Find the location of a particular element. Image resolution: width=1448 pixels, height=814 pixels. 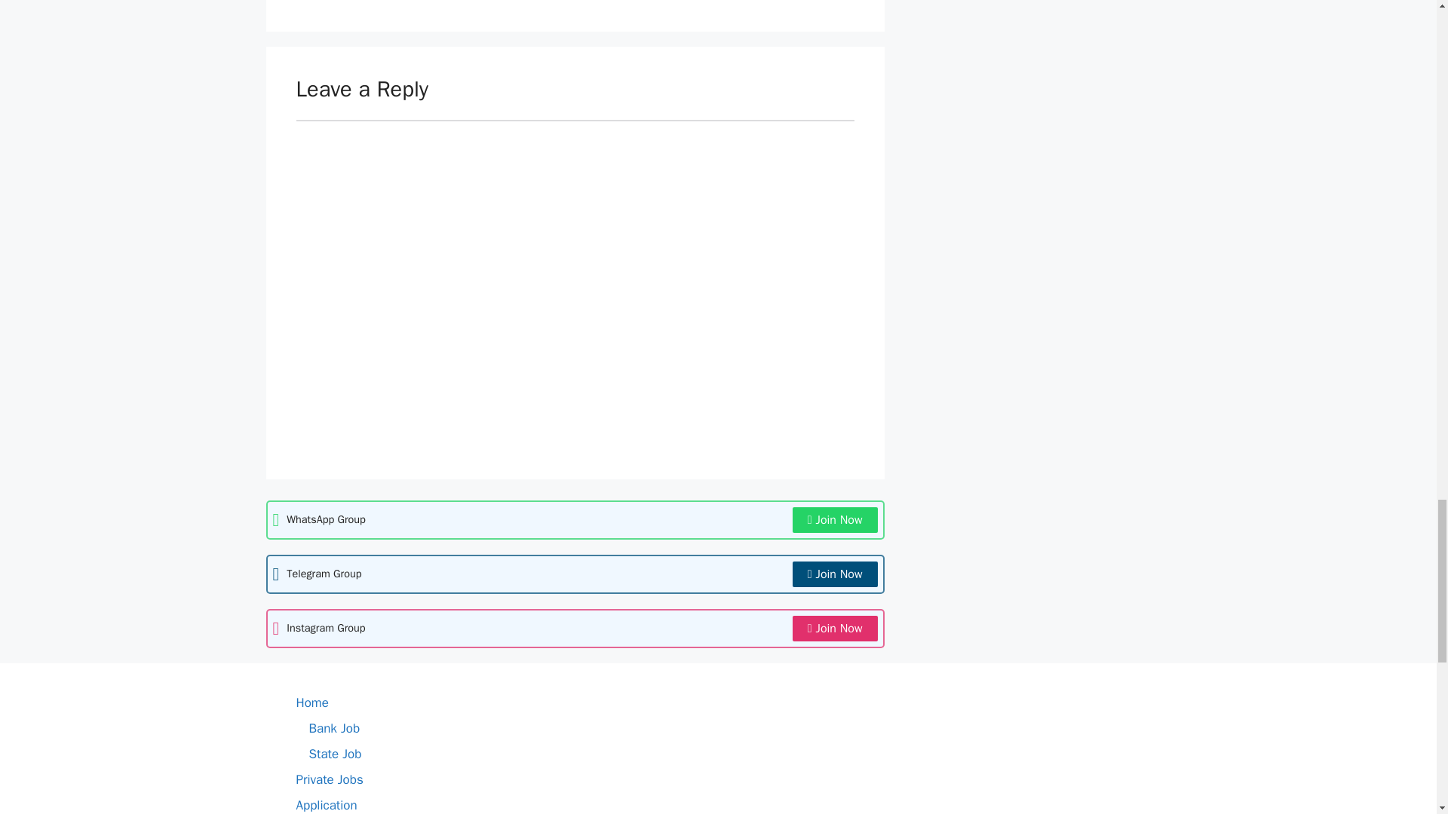

Join Now is located at coordinates (834, 520).